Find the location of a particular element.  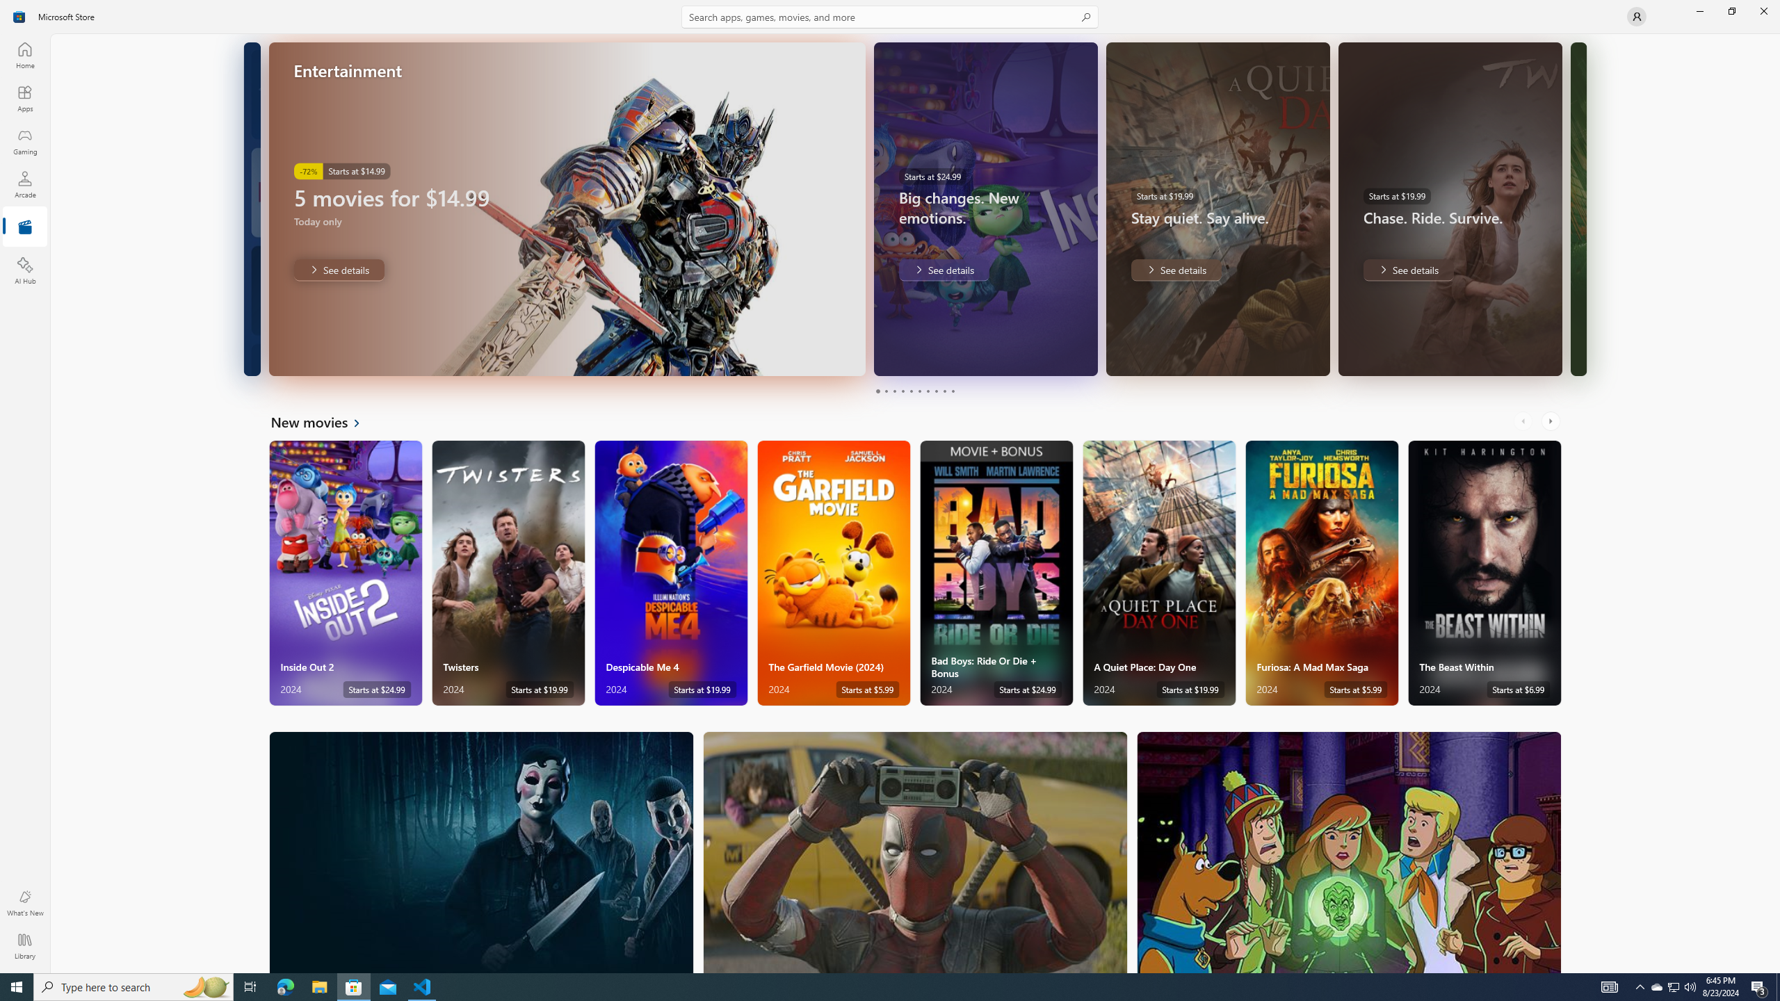

Play Trailer is located at coordinates (818, 356).